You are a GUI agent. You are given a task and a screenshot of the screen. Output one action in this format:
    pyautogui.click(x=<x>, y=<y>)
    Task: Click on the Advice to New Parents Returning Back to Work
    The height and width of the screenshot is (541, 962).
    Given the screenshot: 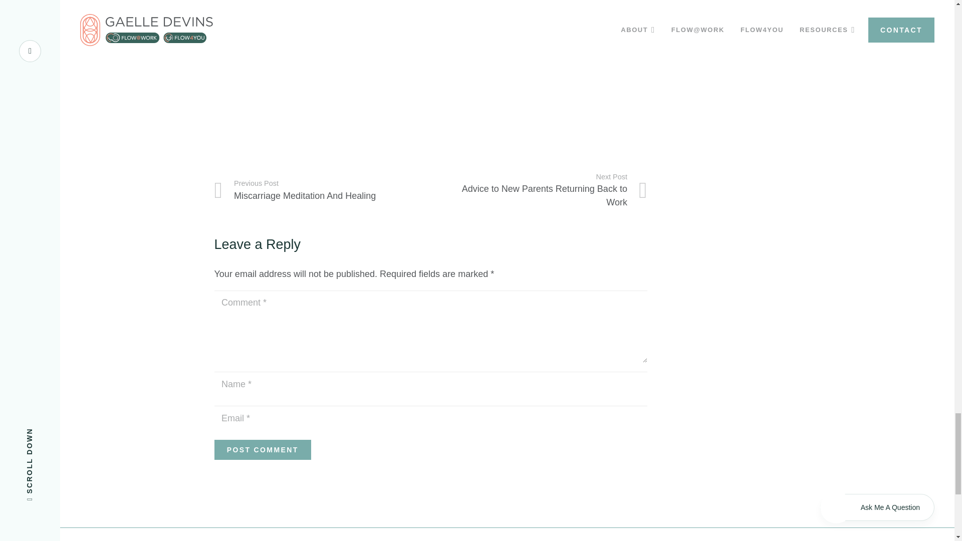 What is the action you would take?
    pyautogui.click(x=539, y=191)
    